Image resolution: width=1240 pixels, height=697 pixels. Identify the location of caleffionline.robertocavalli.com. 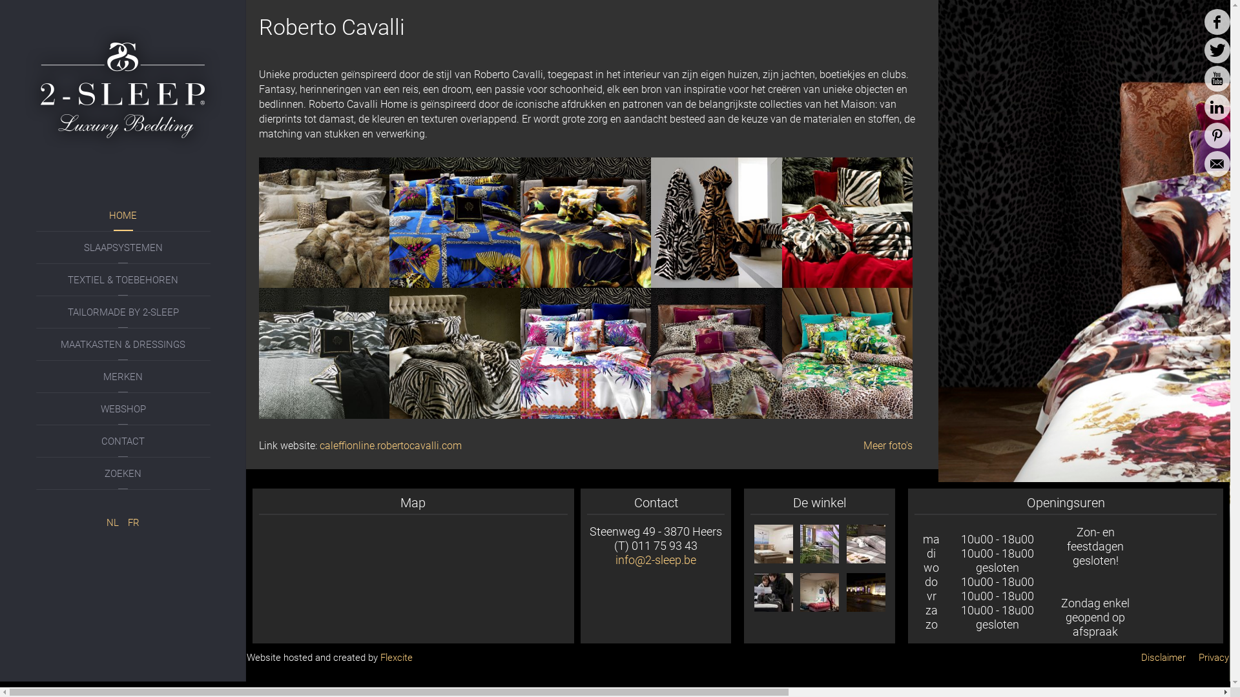
(391, 445).